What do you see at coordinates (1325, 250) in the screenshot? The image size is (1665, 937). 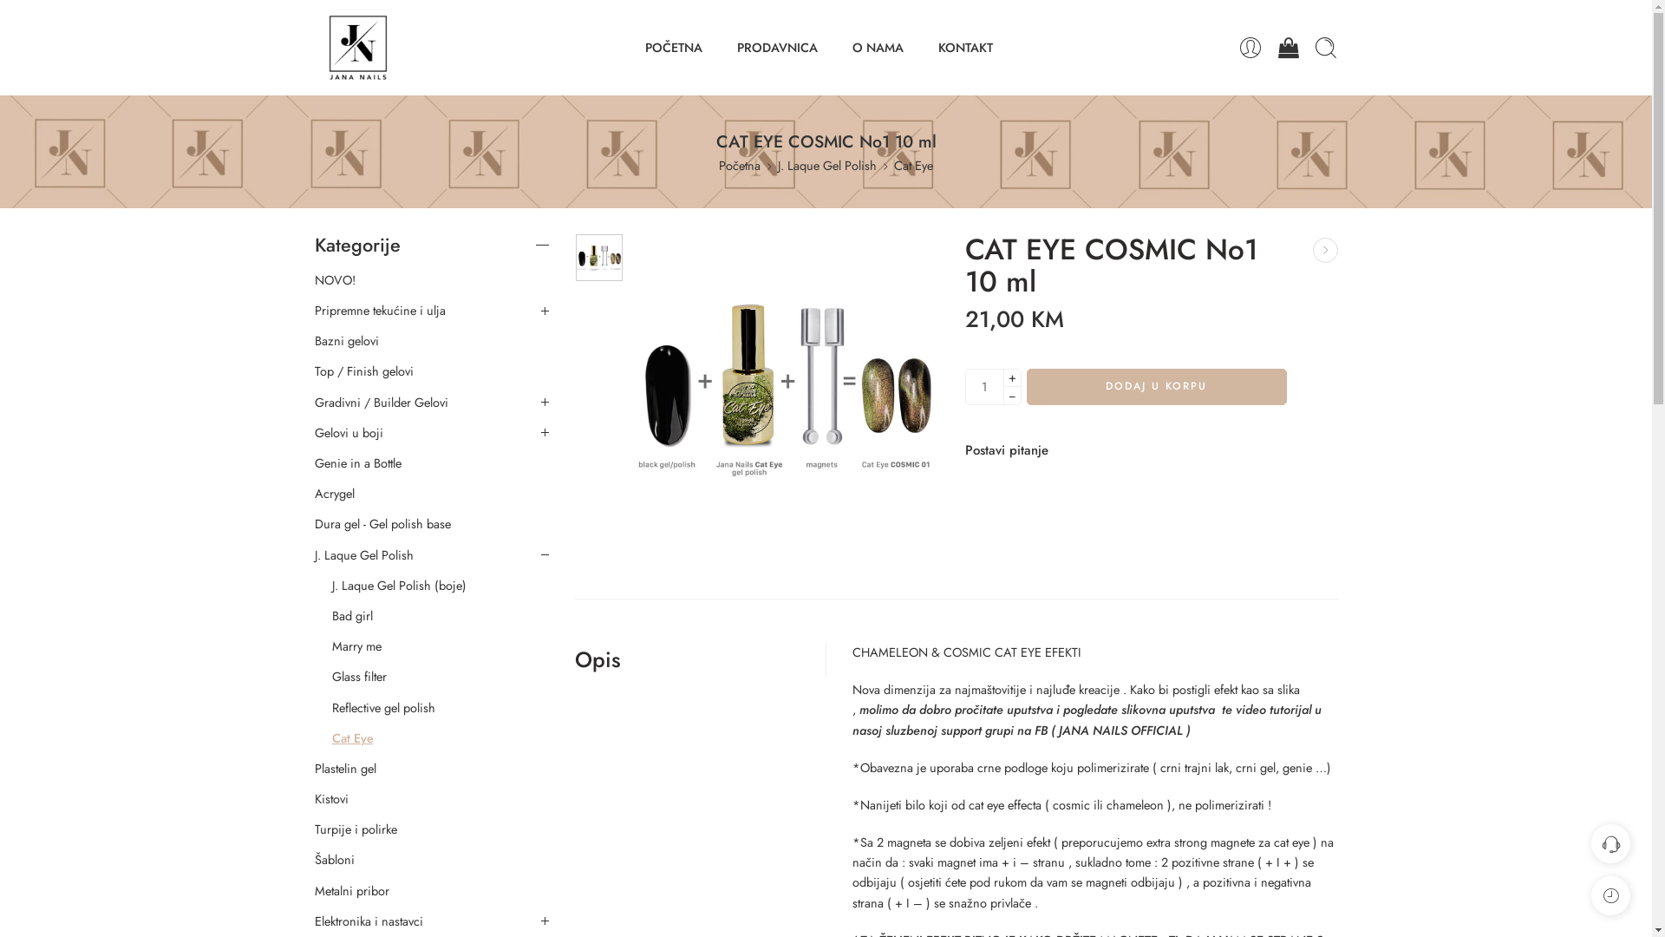 I see `CAT EYE CHAMELEON No1 10 ml` at bounding box center [1325, 250].